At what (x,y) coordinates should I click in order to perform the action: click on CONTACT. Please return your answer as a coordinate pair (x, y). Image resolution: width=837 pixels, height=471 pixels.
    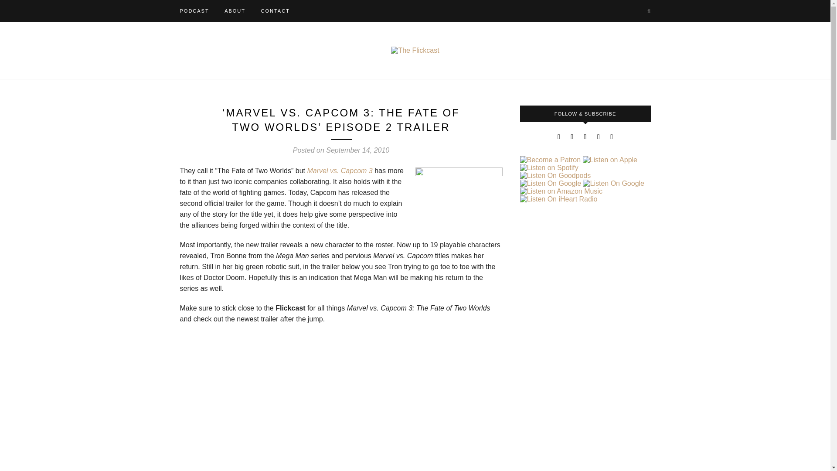
    Looking at the image, I should click on (275, 10).